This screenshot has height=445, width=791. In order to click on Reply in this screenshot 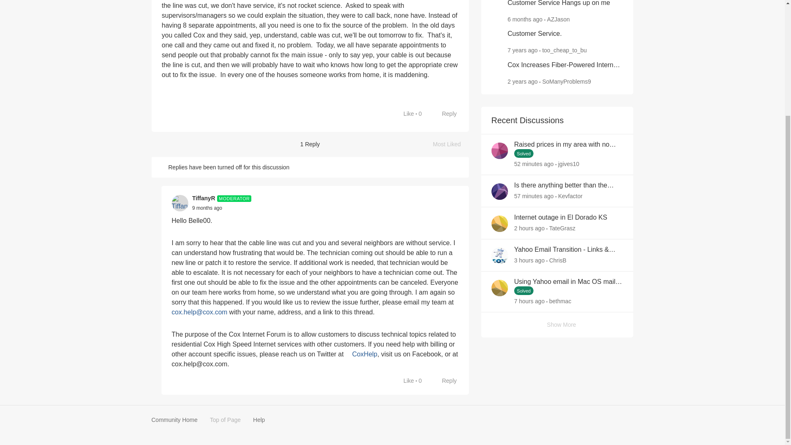, I will do `click(445, 114)`.